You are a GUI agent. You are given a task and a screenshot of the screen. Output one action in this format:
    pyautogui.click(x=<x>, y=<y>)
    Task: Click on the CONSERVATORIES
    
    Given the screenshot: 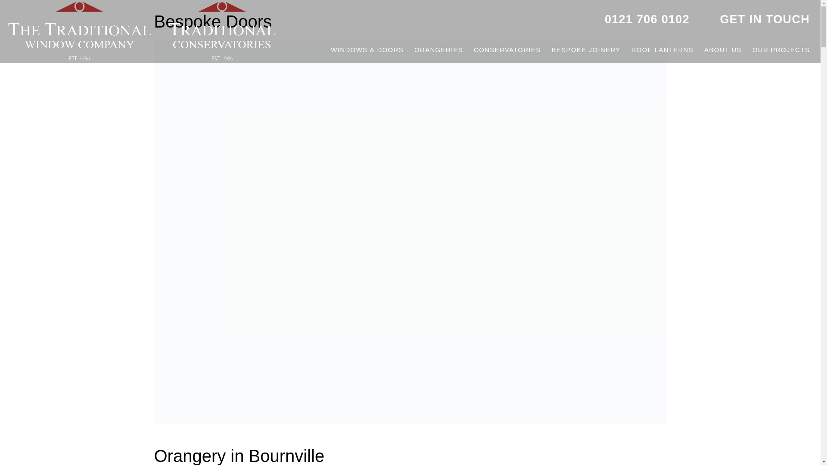 What is the action you would take?
    pyautogui.click(x=507, y=50)
    